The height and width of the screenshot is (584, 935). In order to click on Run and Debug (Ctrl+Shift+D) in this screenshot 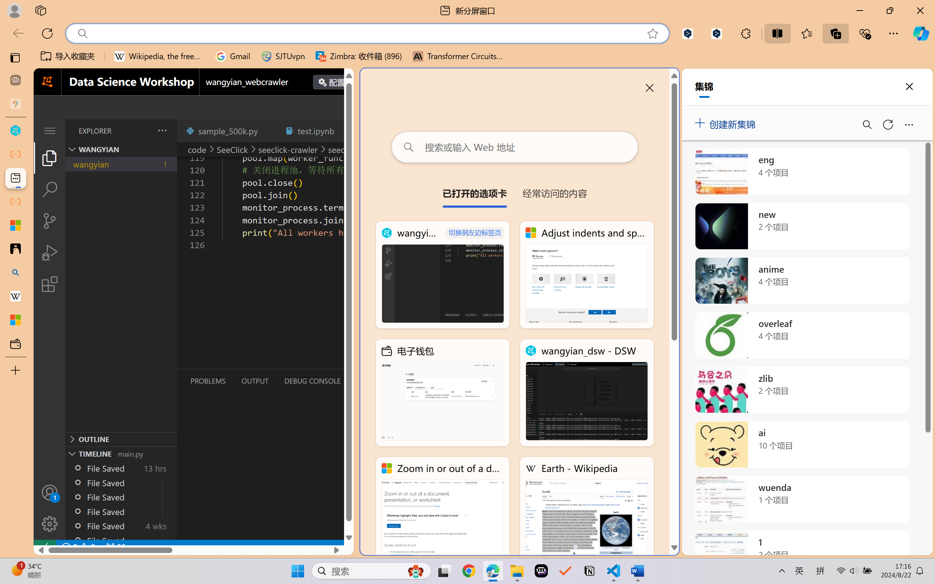, I will do `click(50, 253)`.